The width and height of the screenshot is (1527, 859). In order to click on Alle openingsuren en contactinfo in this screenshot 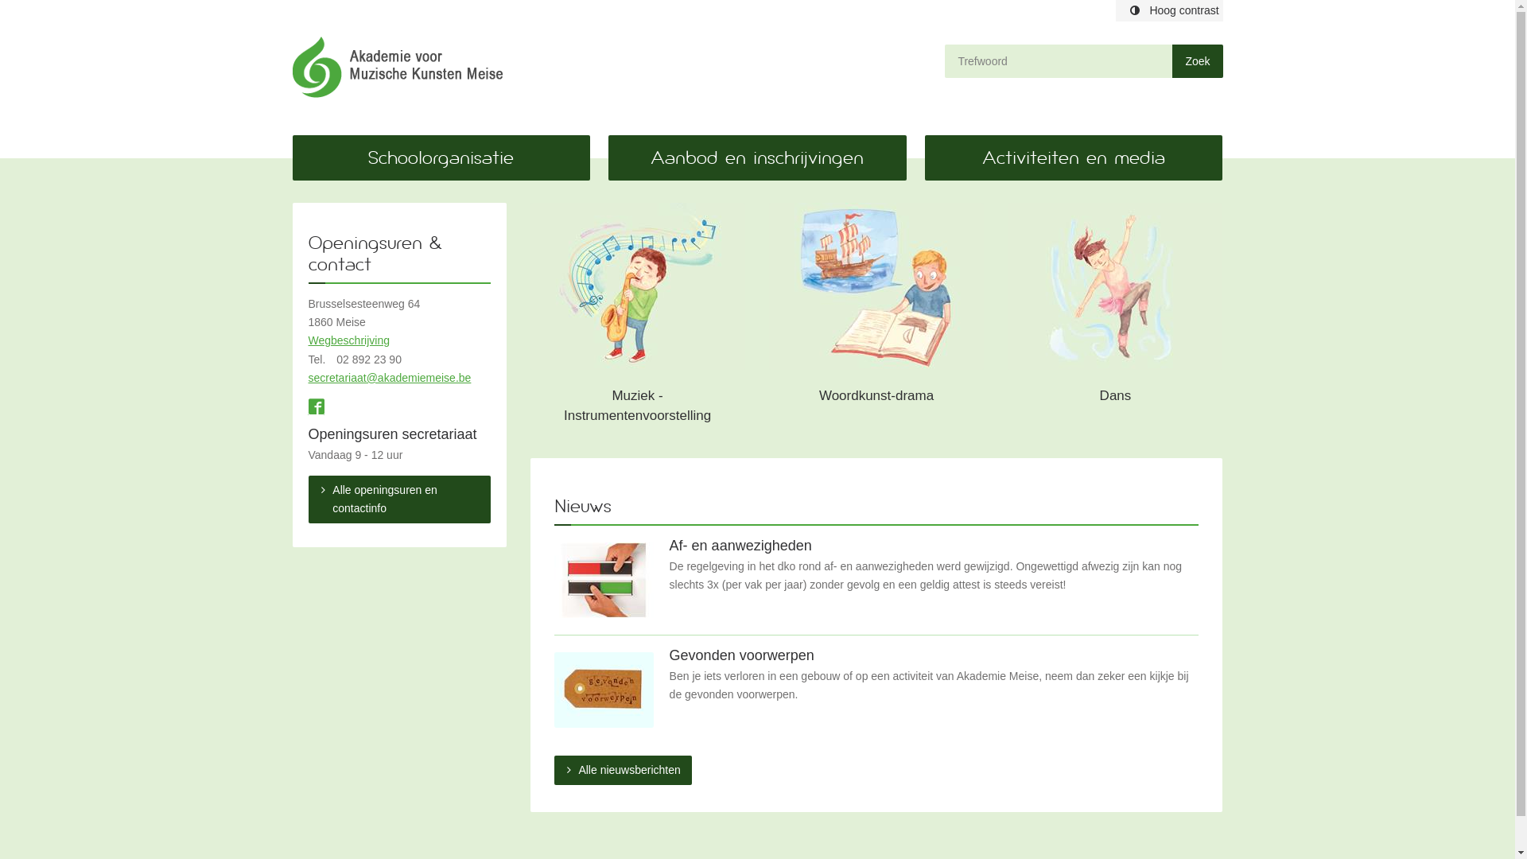, I will do `click(399, 499)`.